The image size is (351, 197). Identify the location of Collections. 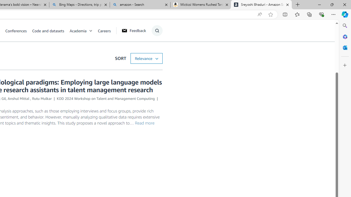
(309, 14).